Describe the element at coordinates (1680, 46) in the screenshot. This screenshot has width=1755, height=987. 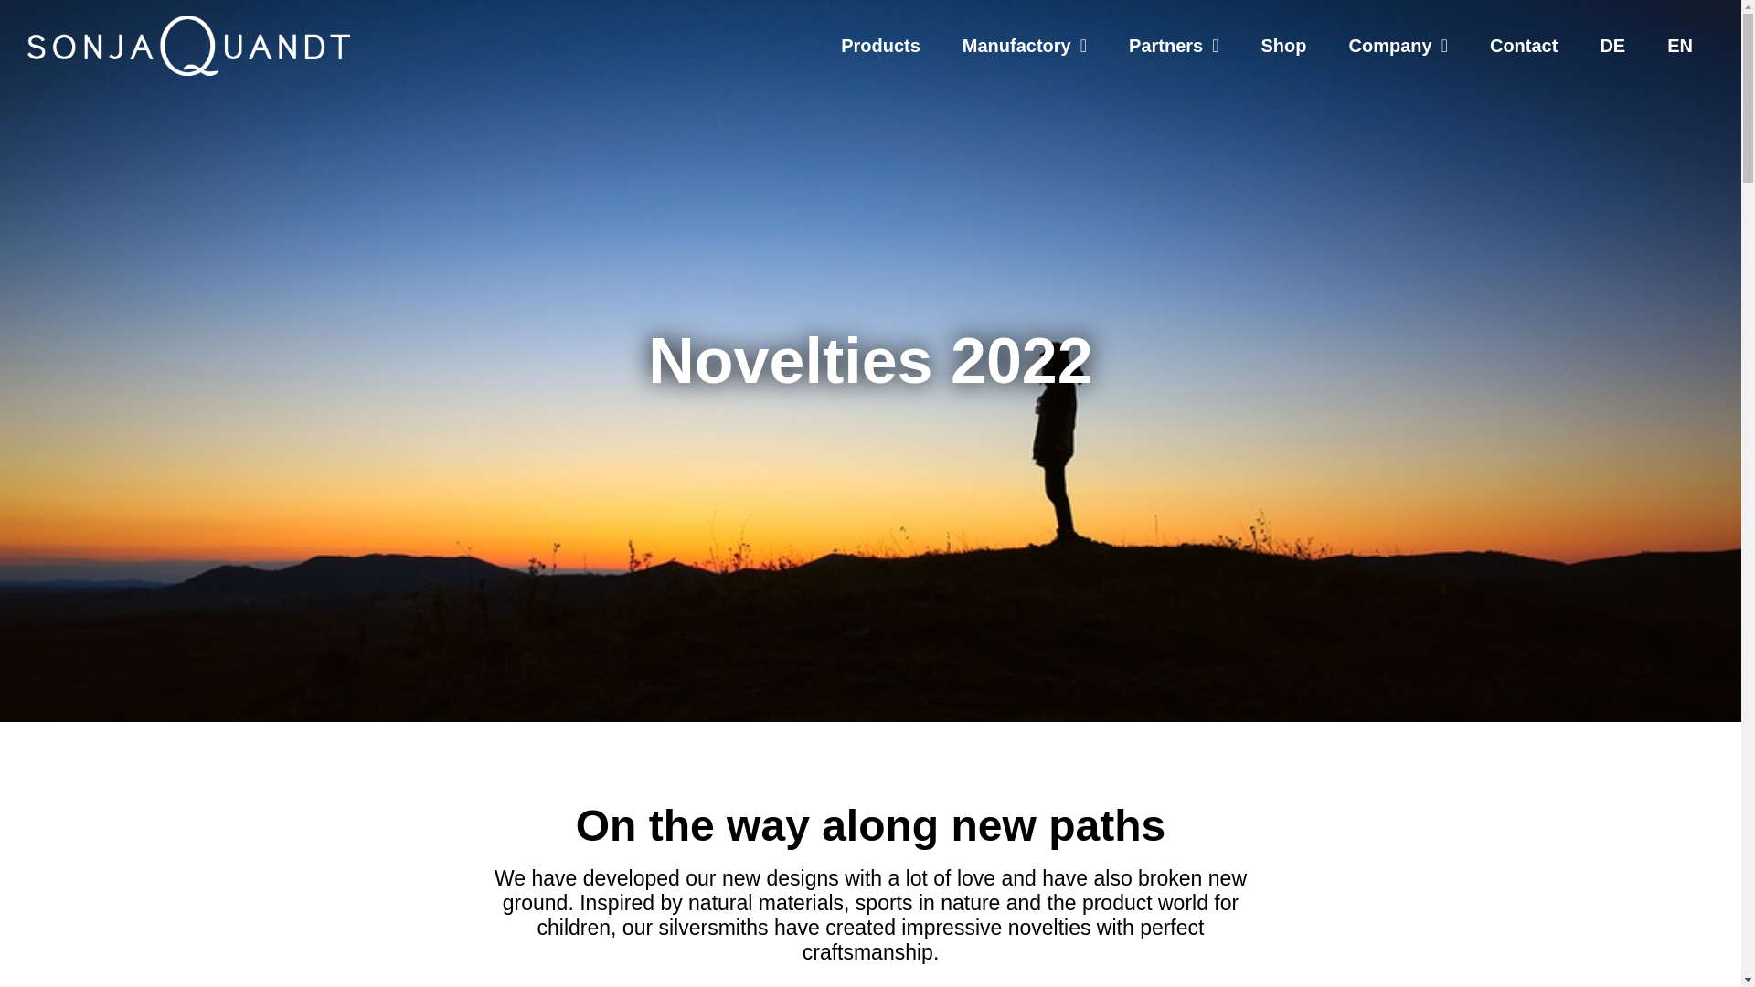
I see `EN` at that location.